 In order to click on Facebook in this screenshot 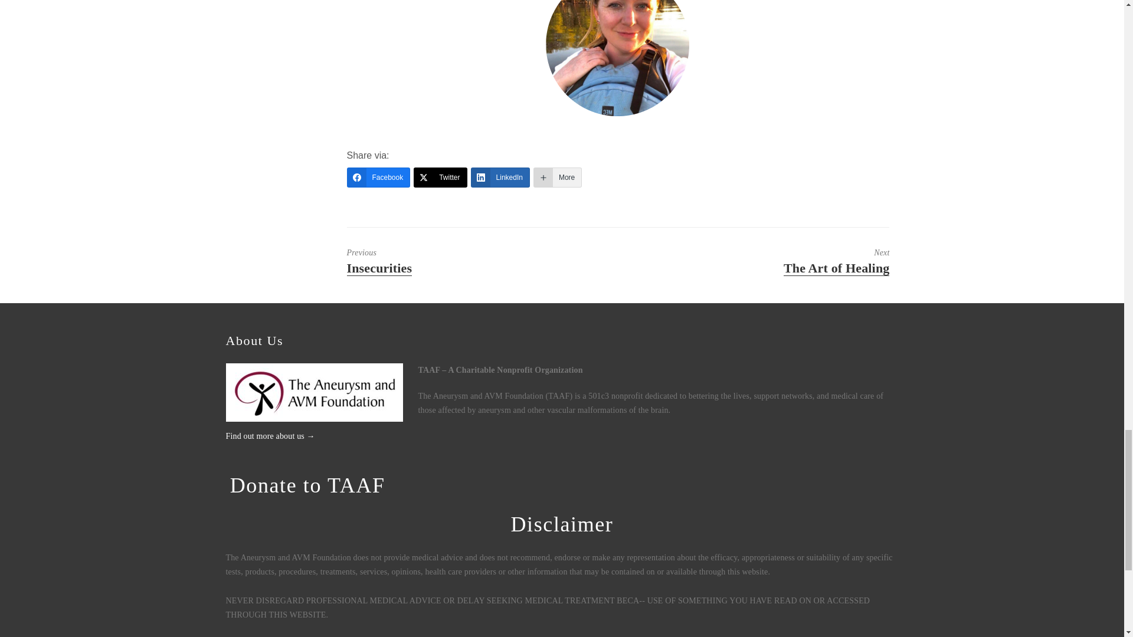, I will do `click(378, 177)`.